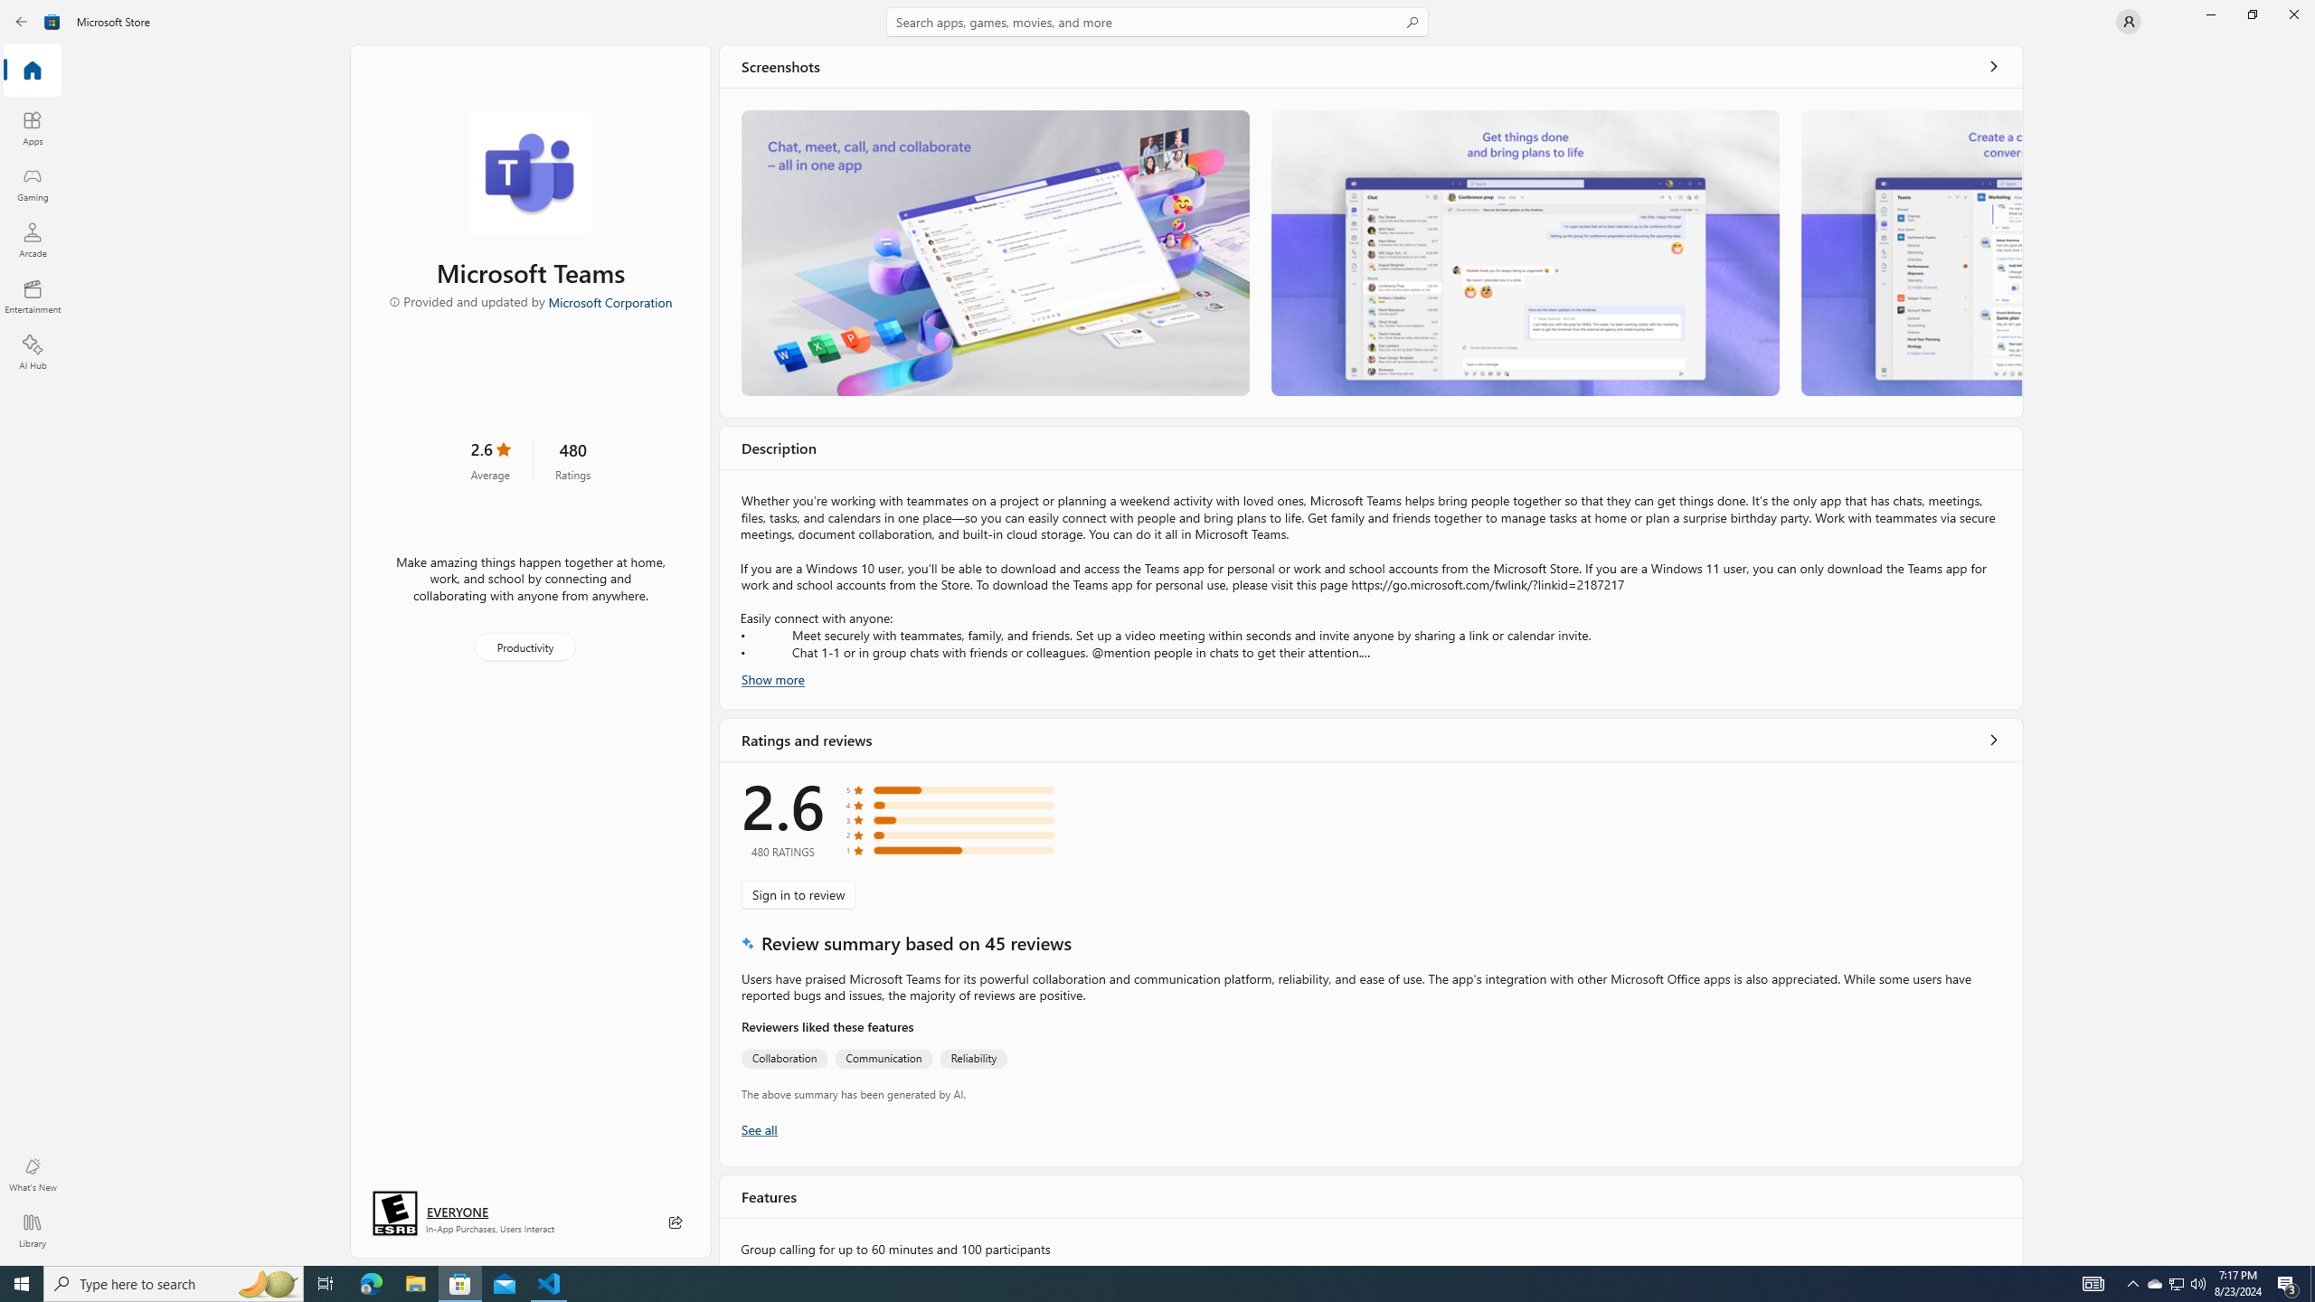  I want to click on Show all ratings and reviews, so click(1994, 740).